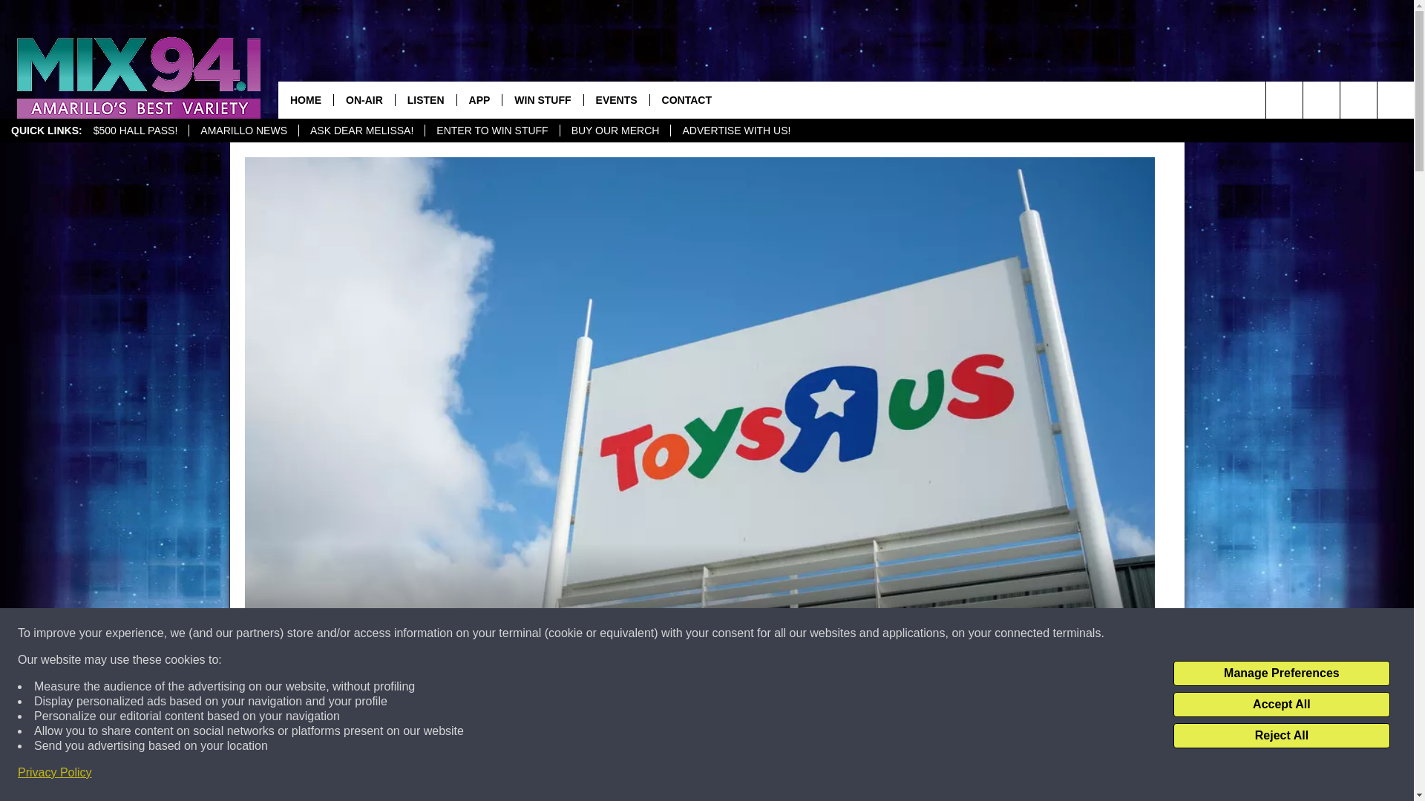 The width and height of the screenshot is (1425, 801). Describe the element at coordinates (1281, 705) in the screenshot. I see `Accept All` at that location.